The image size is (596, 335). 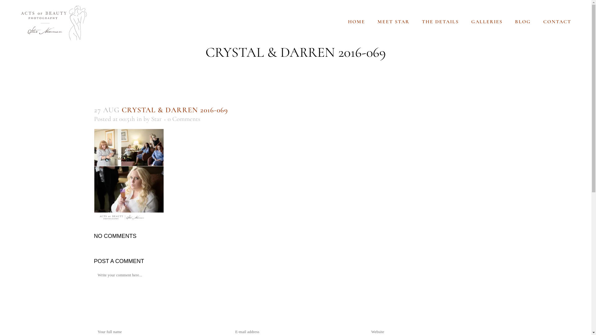 I want to click on HOME, so click(x=356, y=22).